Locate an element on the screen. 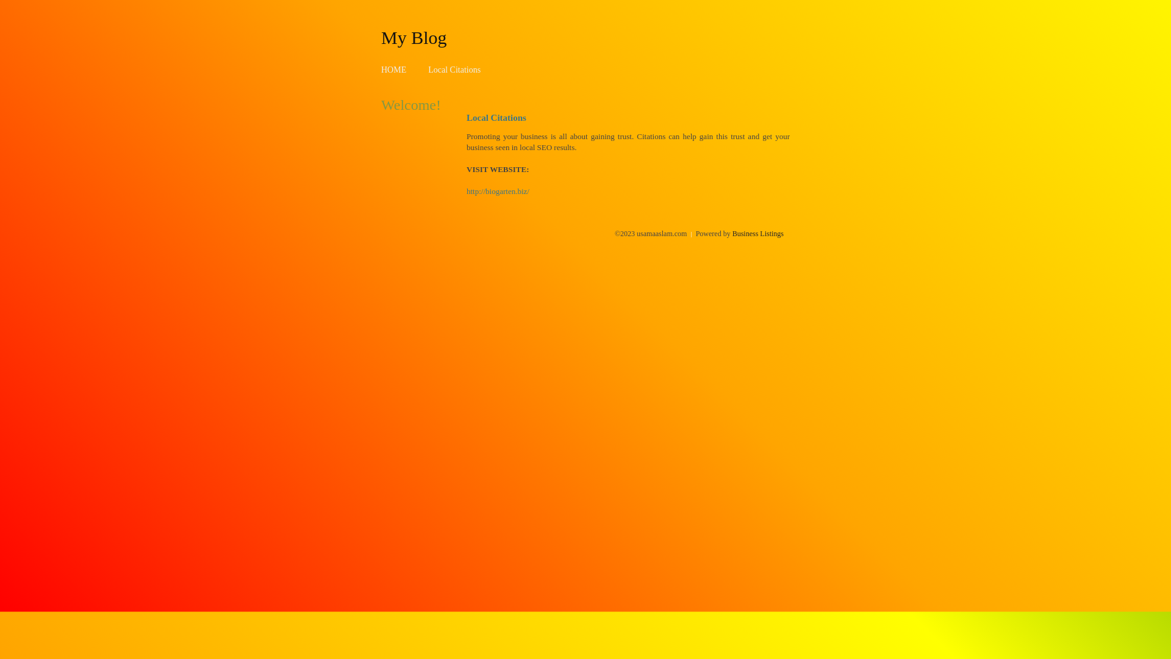 The width and height of the screenshot is (1171, 659). Local Citations is located at coordinates (454, 70).